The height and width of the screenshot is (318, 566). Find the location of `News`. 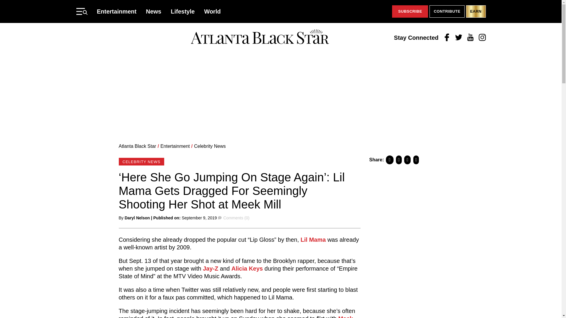

News is located at coordinates (154, 11).